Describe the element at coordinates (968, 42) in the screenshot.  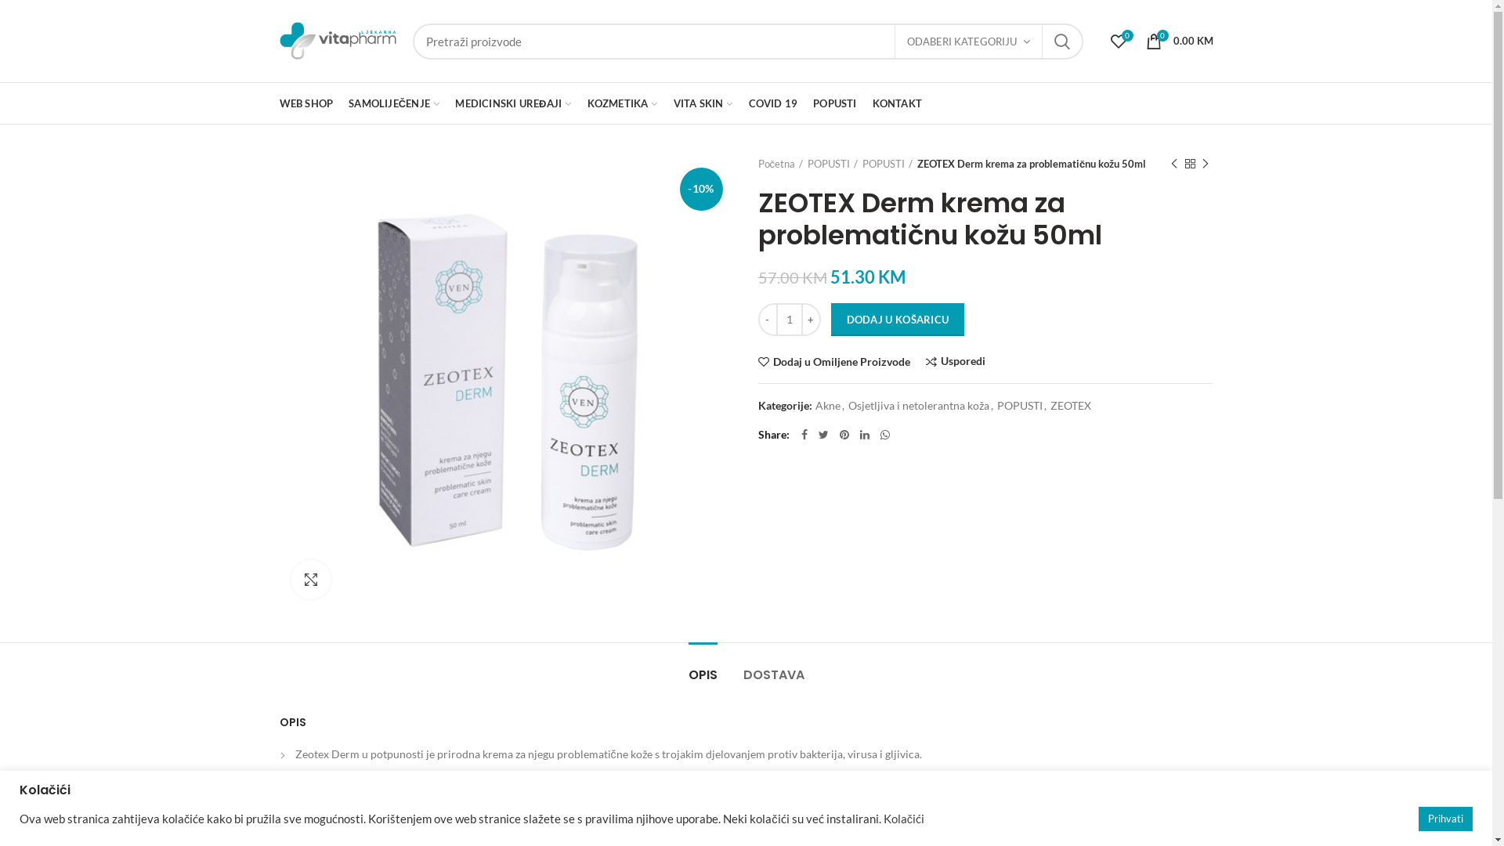
I see `ODABERI KATEGORIJU` at that location.